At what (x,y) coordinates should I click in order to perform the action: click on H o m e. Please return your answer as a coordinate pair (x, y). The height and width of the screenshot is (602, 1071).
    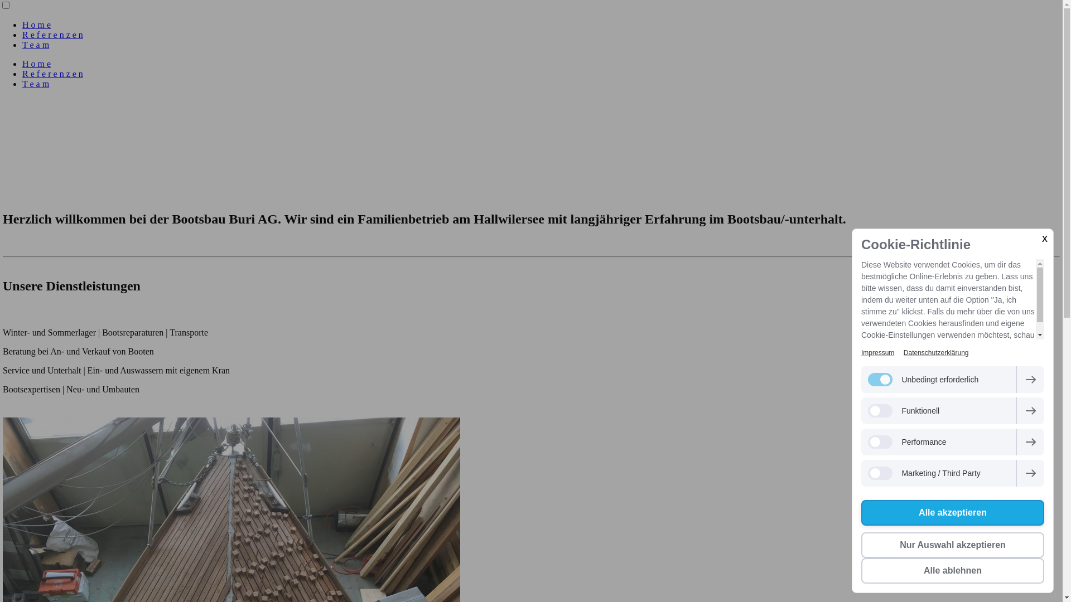
    Looking at the image, I should click on (37, 25).